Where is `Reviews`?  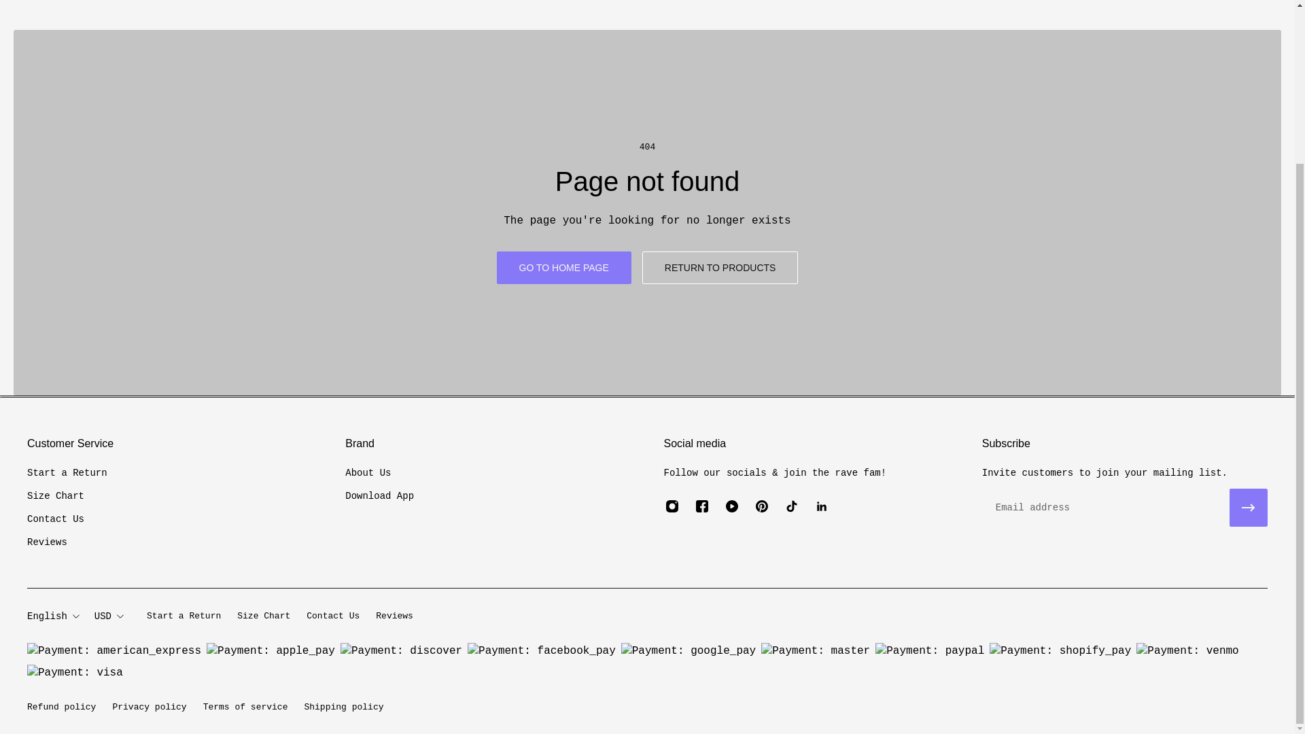
Reviews is located at coordinates (67, 542).